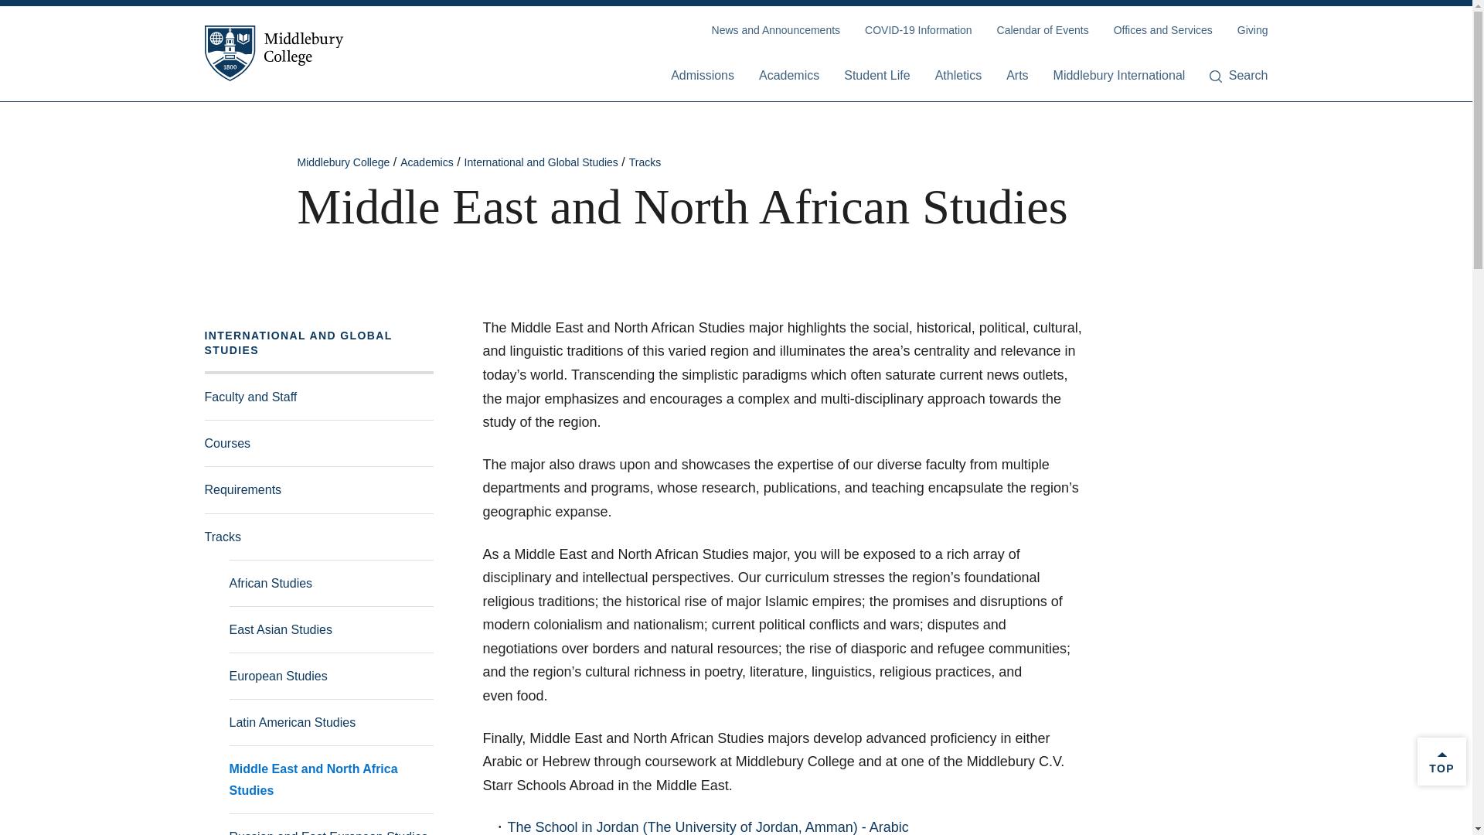 This screenshot has height=835, width=1484. What do you see at coordinates (702, 77) in the screenshot?
I see `Admissions` at bounding box center [702, 77].